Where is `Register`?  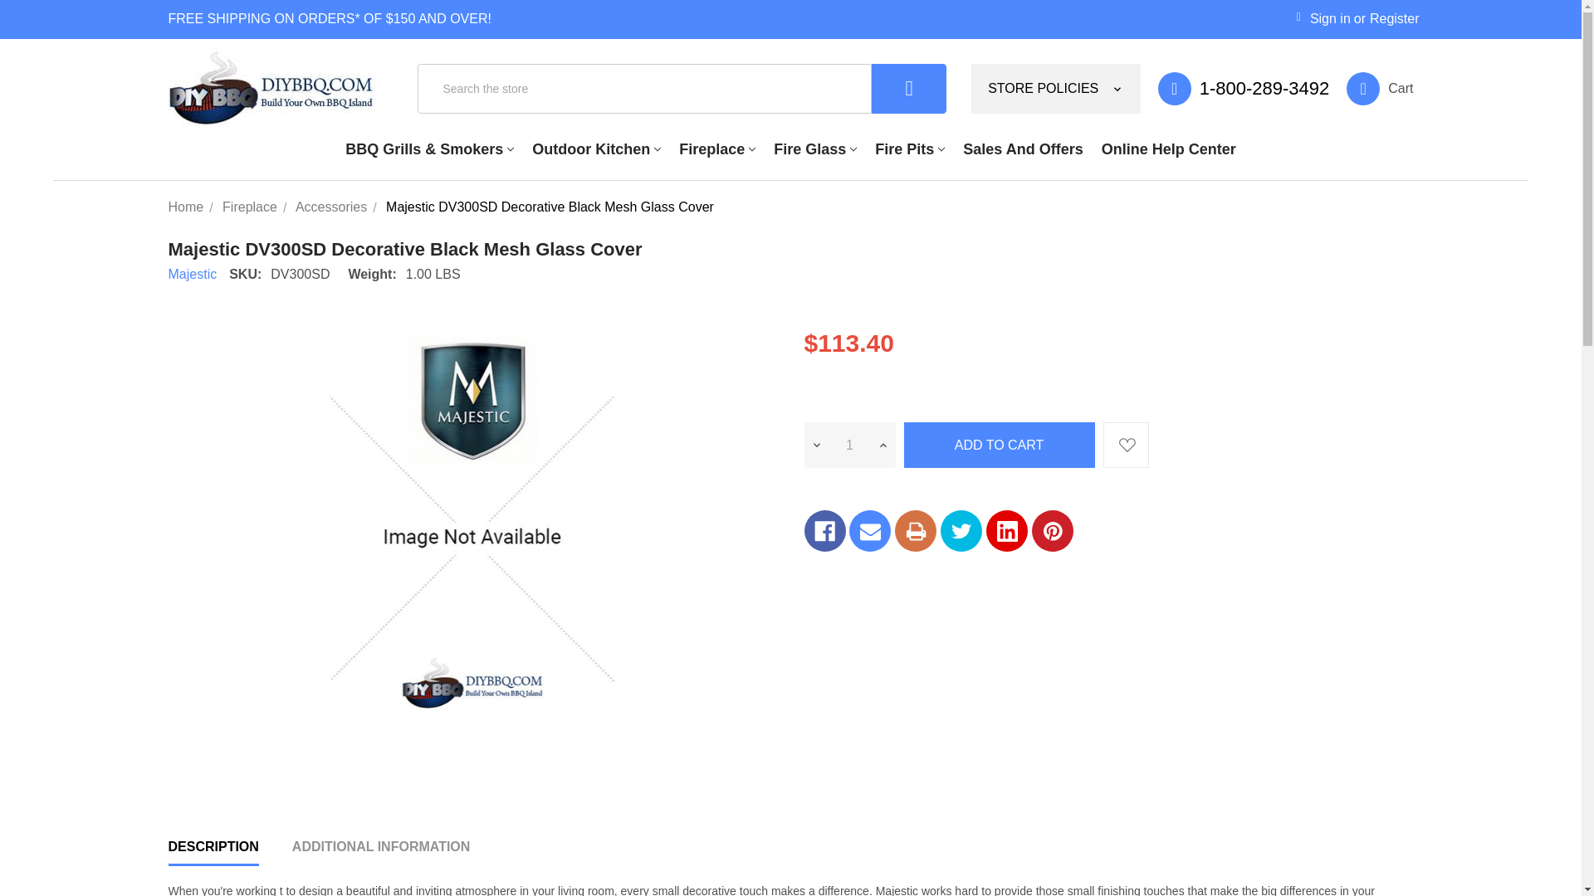 Register is located at coordinates (1395, 19).